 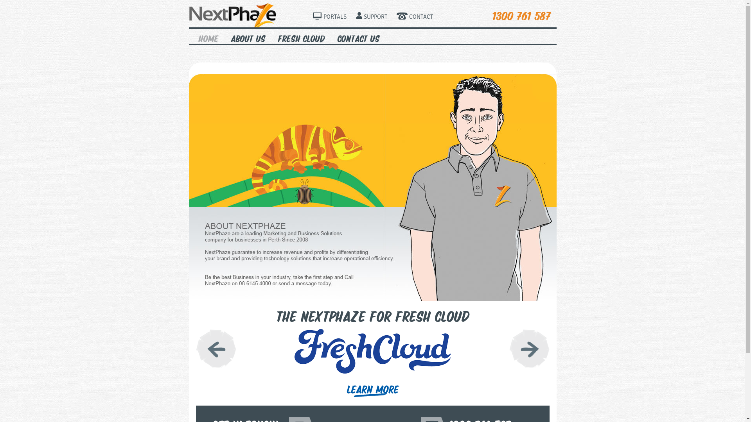 I want to click on PORTALS, so click(x=329, y=17).